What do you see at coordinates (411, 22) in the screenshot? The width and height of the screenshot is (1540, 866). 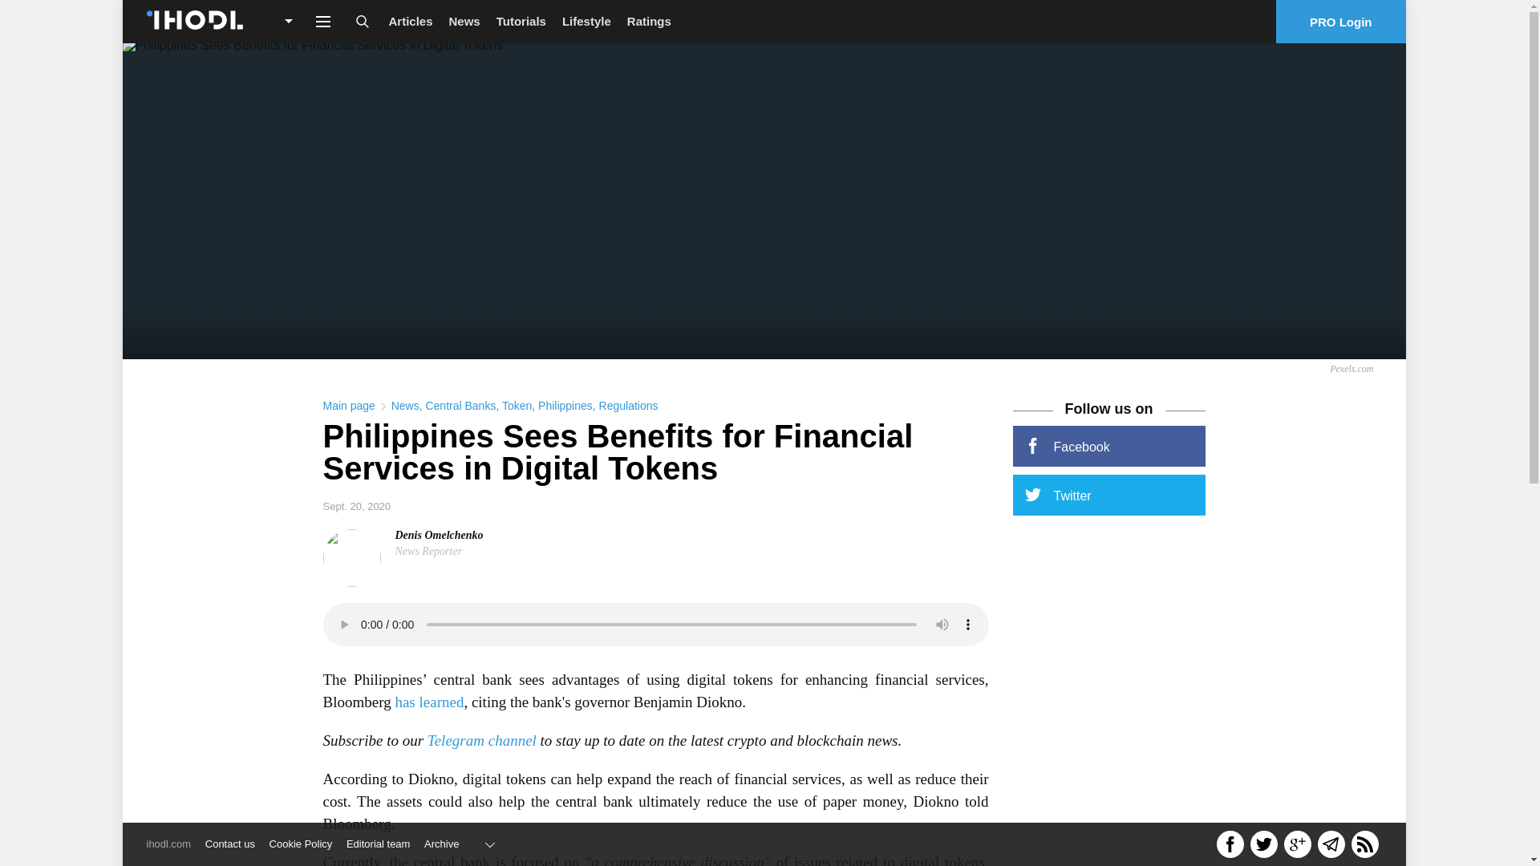 I see `Articles` at bounding box center [411, 22].